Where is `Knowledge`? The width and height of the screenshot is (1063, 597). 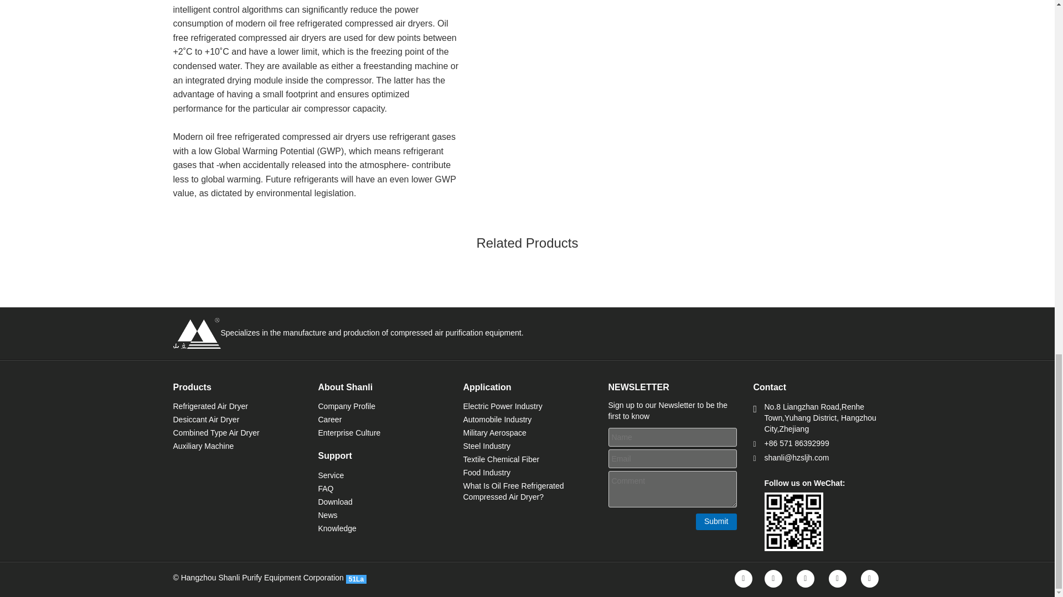 Knowledge is located at coordinates (337, 528).